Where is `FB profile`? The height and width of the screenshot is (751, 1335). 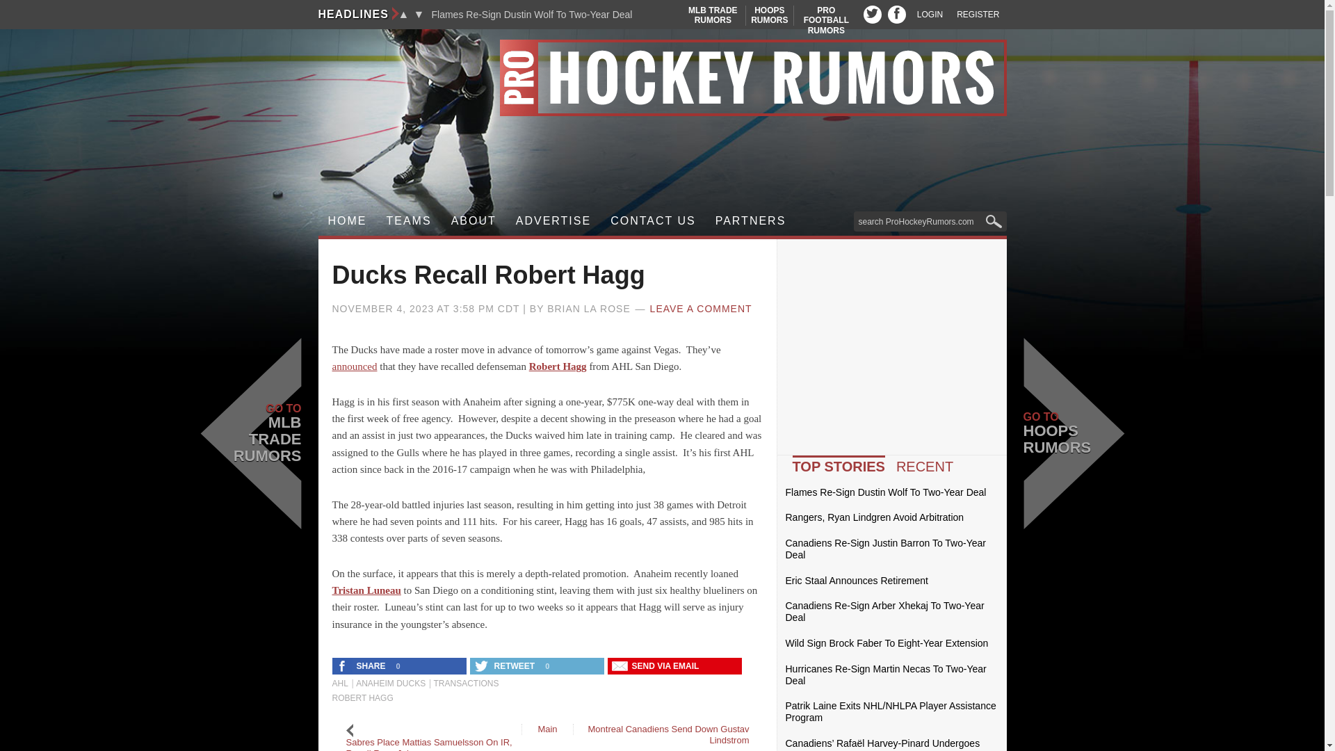
FB profile is located at coordinates (930, 15).